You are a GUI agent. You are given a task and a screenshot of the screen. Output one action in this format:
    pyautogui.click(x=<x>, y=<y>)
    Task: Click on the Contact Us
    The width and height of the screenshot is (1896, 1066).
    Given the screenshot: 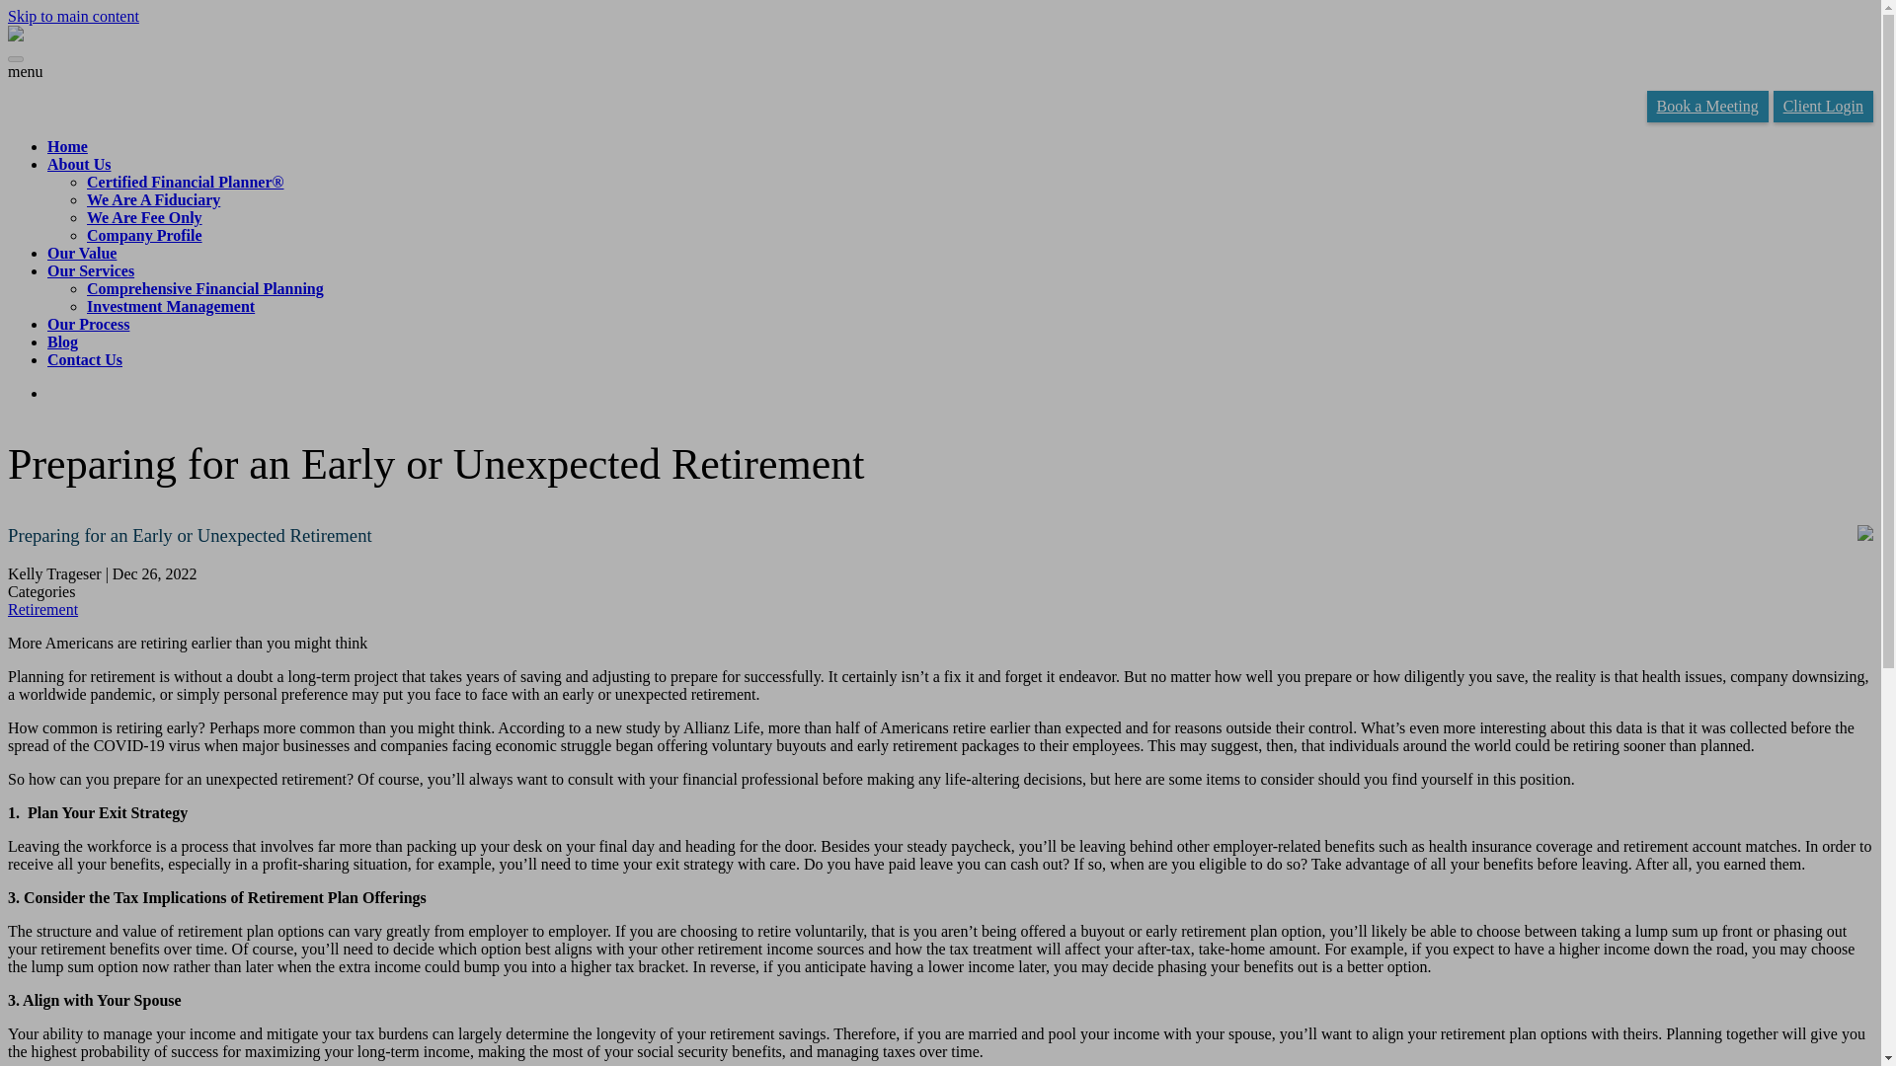 What is the action you would take?
    pyautogui.click(x=85, y=359)
    